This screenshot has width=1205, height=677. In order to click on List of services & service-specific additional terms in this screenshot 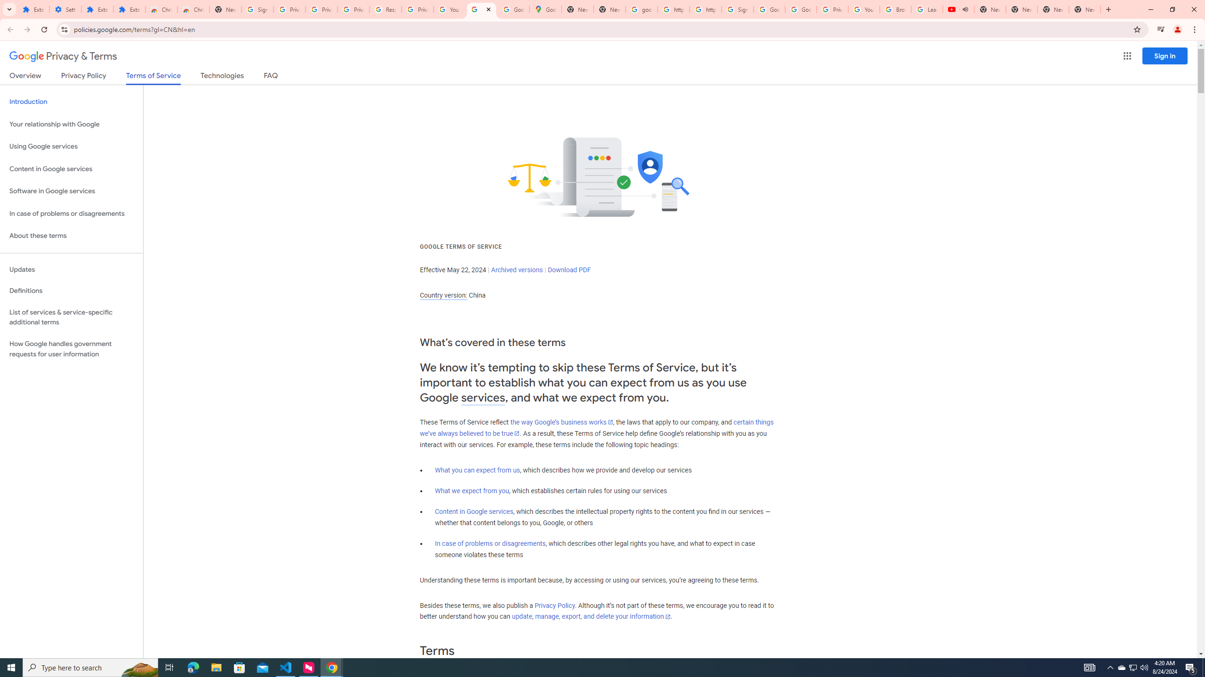, I will do `click(72, 317)`.